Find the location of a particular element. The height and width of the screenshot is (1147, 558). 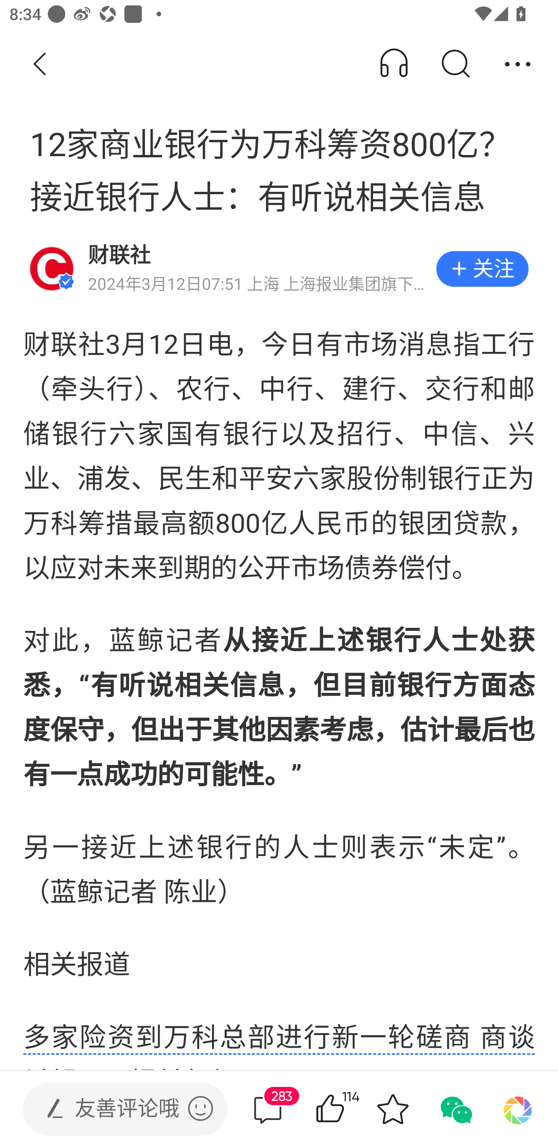

分享  is located at coordinates (518, 64).